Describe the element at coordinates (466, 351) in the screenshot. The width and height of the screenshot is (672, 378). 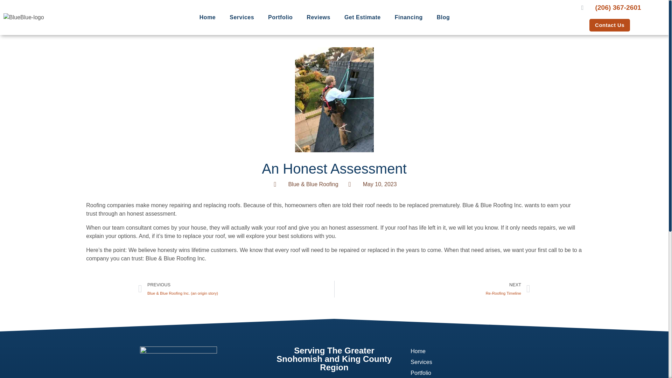
I see `May 10, 2023` at that location.